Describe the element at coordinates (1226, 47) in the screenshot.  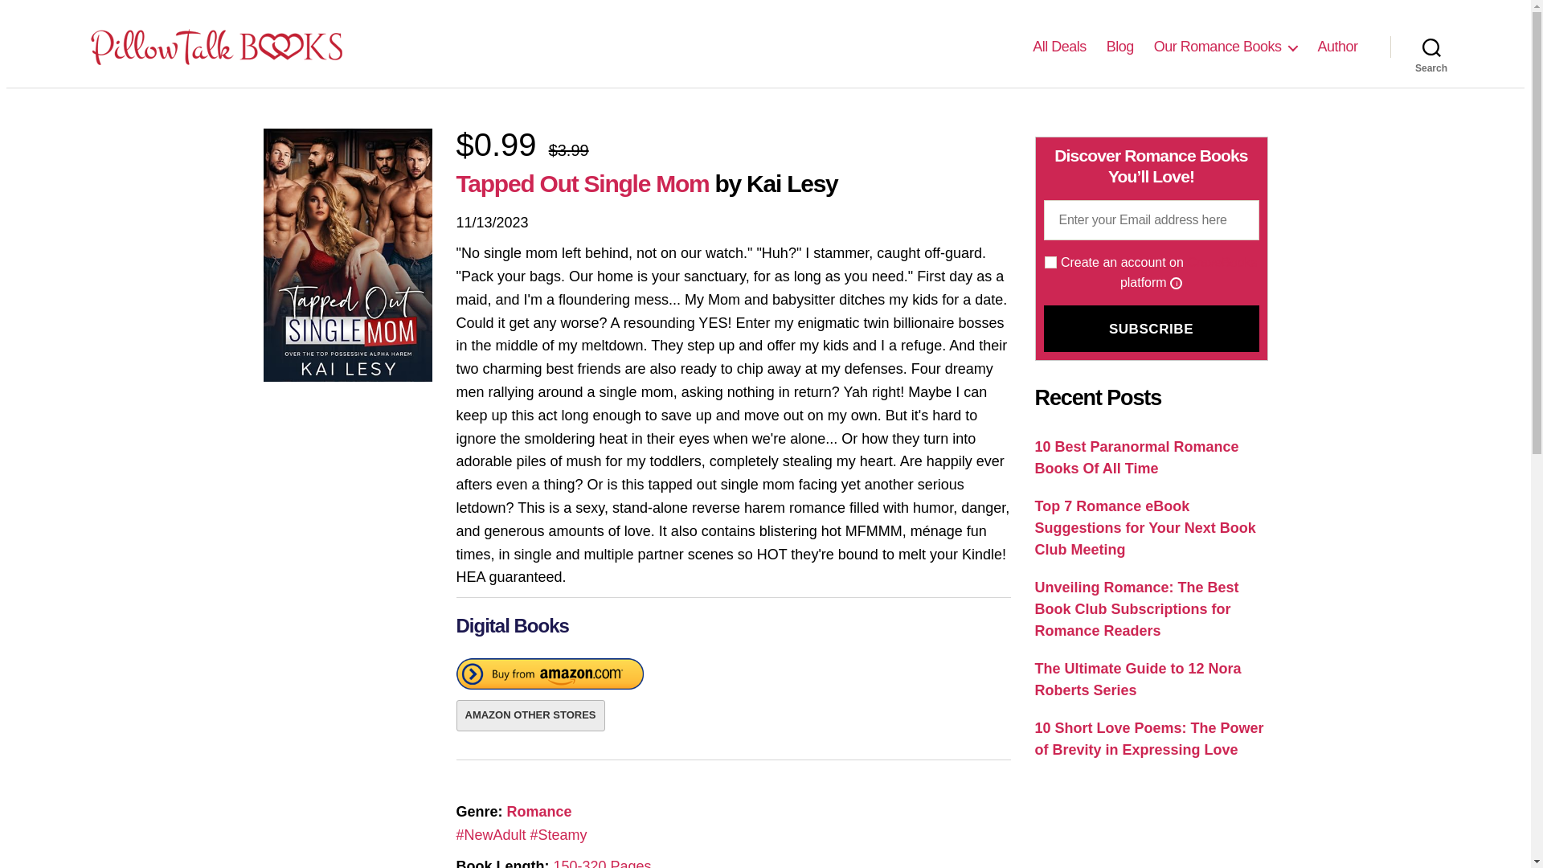
I see `Our Romance Books` at that location.